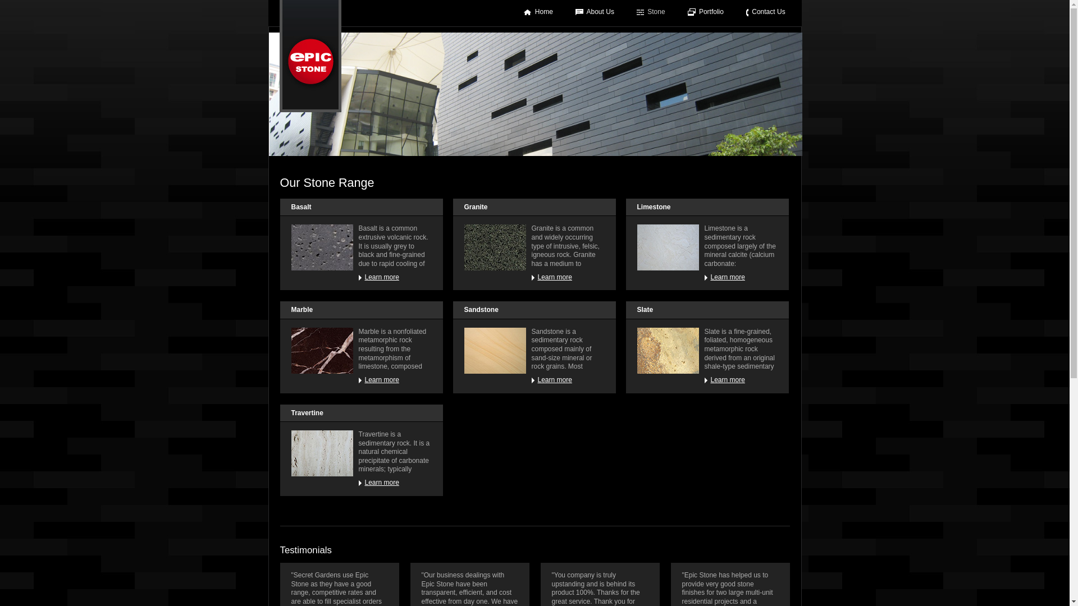  What do you see at coordinates (595, 12) in the screenshot?
I see `About Us` at bounding box center [595, 12].